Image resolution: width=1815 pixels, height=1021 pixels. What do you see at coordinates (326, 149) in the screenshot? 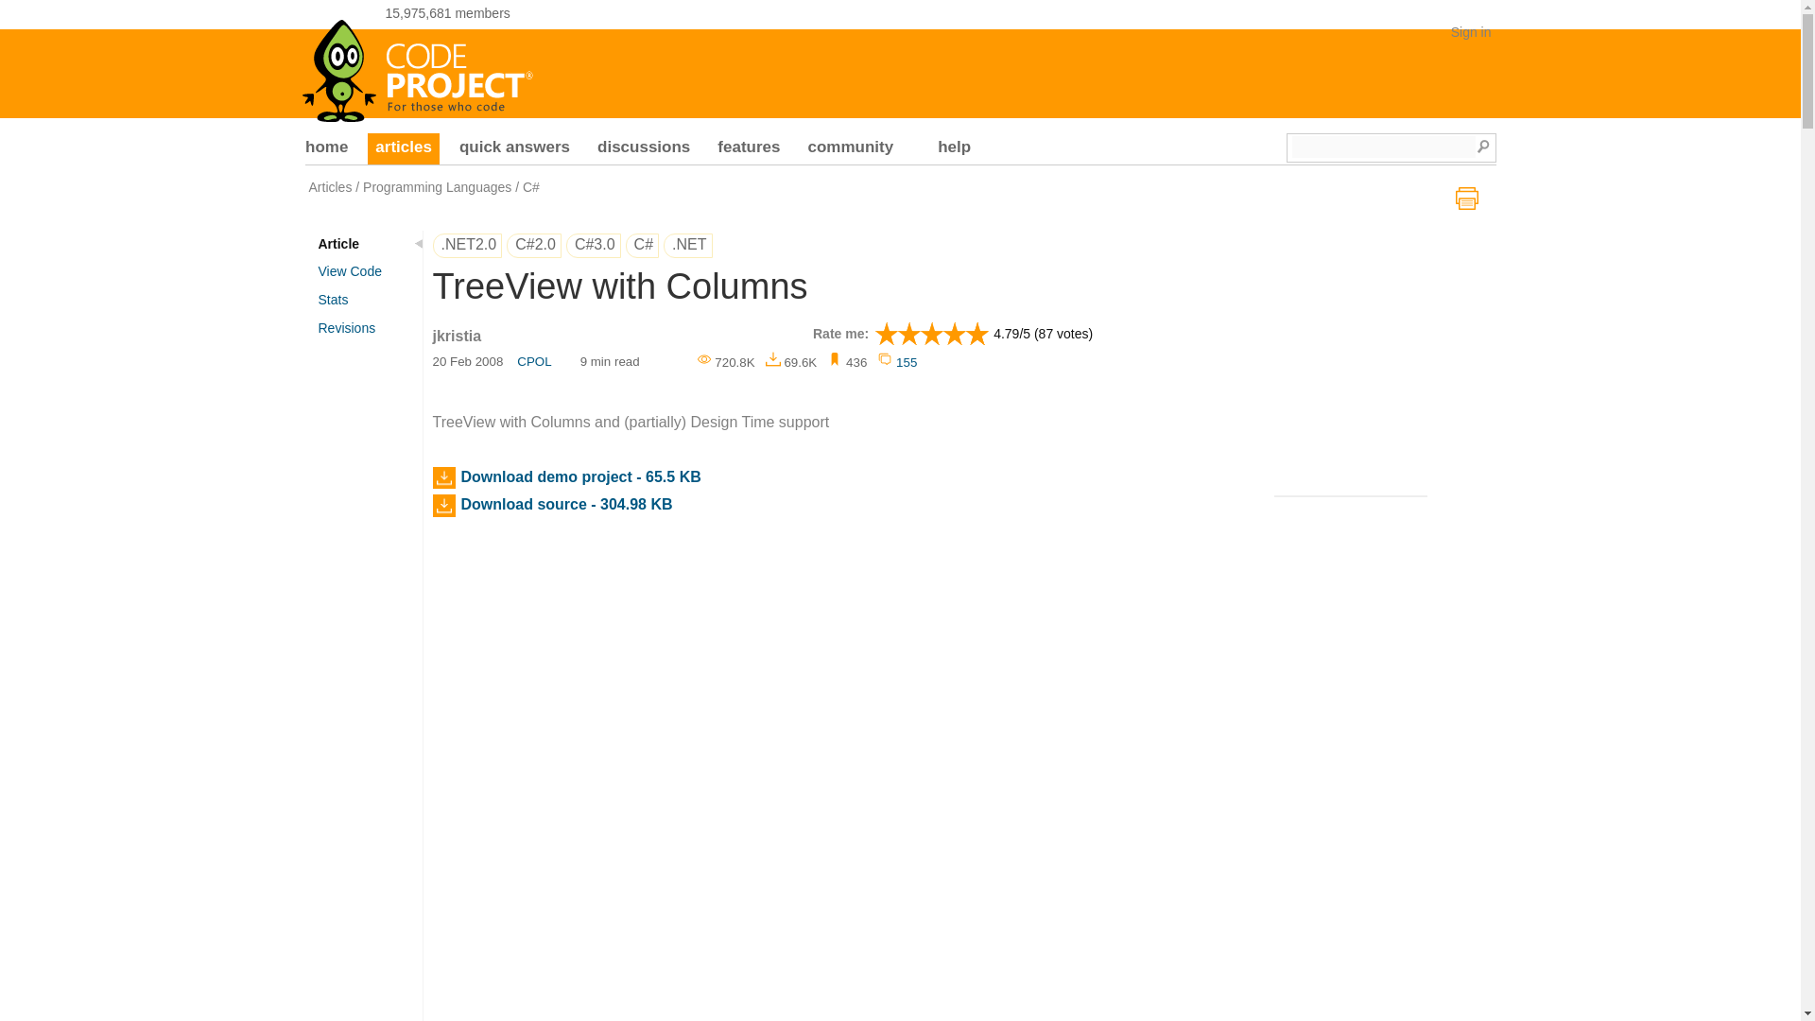
I see `home` at bounding box center [326, 149].